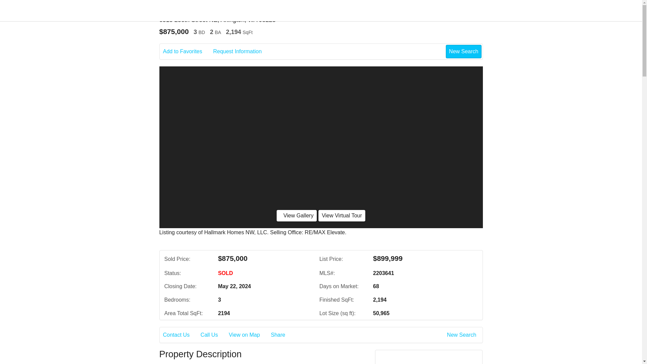  I want to click on New Search, so click(463, 51).